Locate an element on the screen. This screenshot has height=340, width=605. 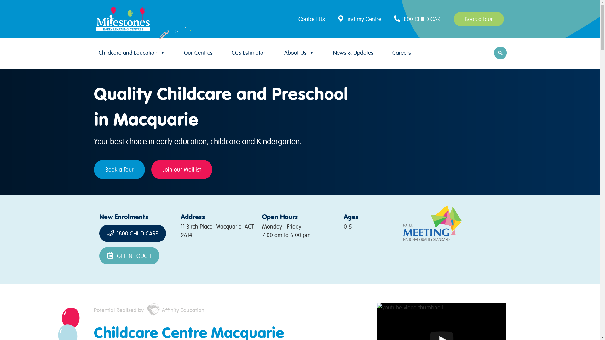
potential-realised-by-affinity-education is located at coordinates (149, 309).